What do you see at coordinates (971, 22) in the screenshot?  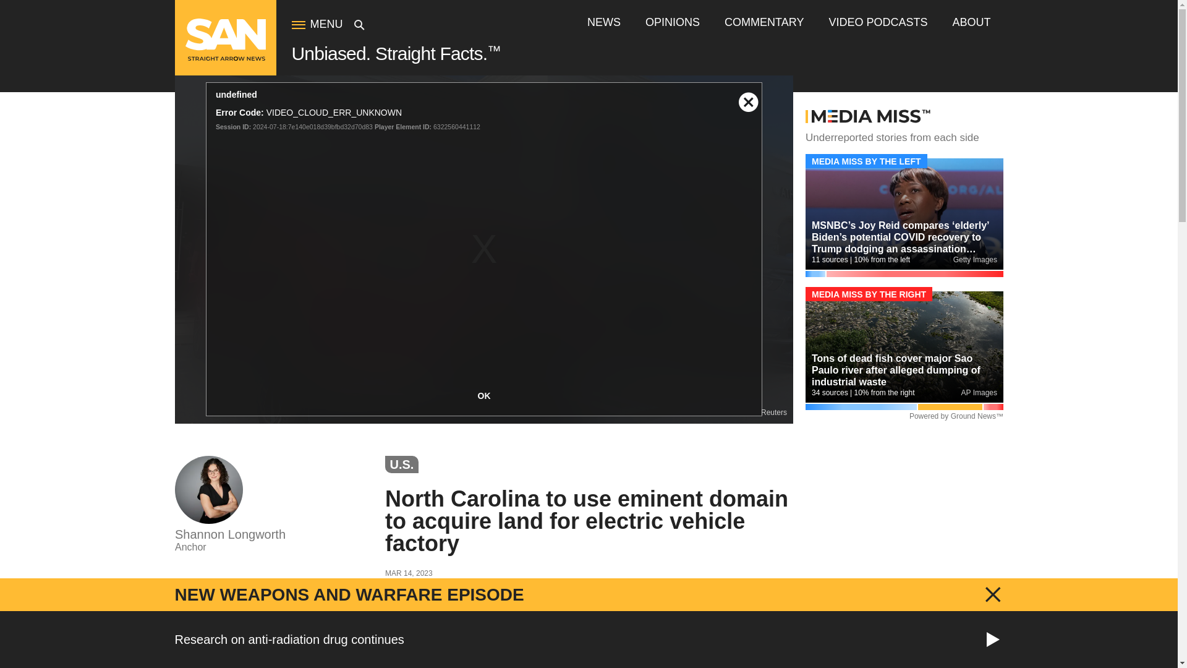 I see `ABOUT` at bounding box center [971, 22].